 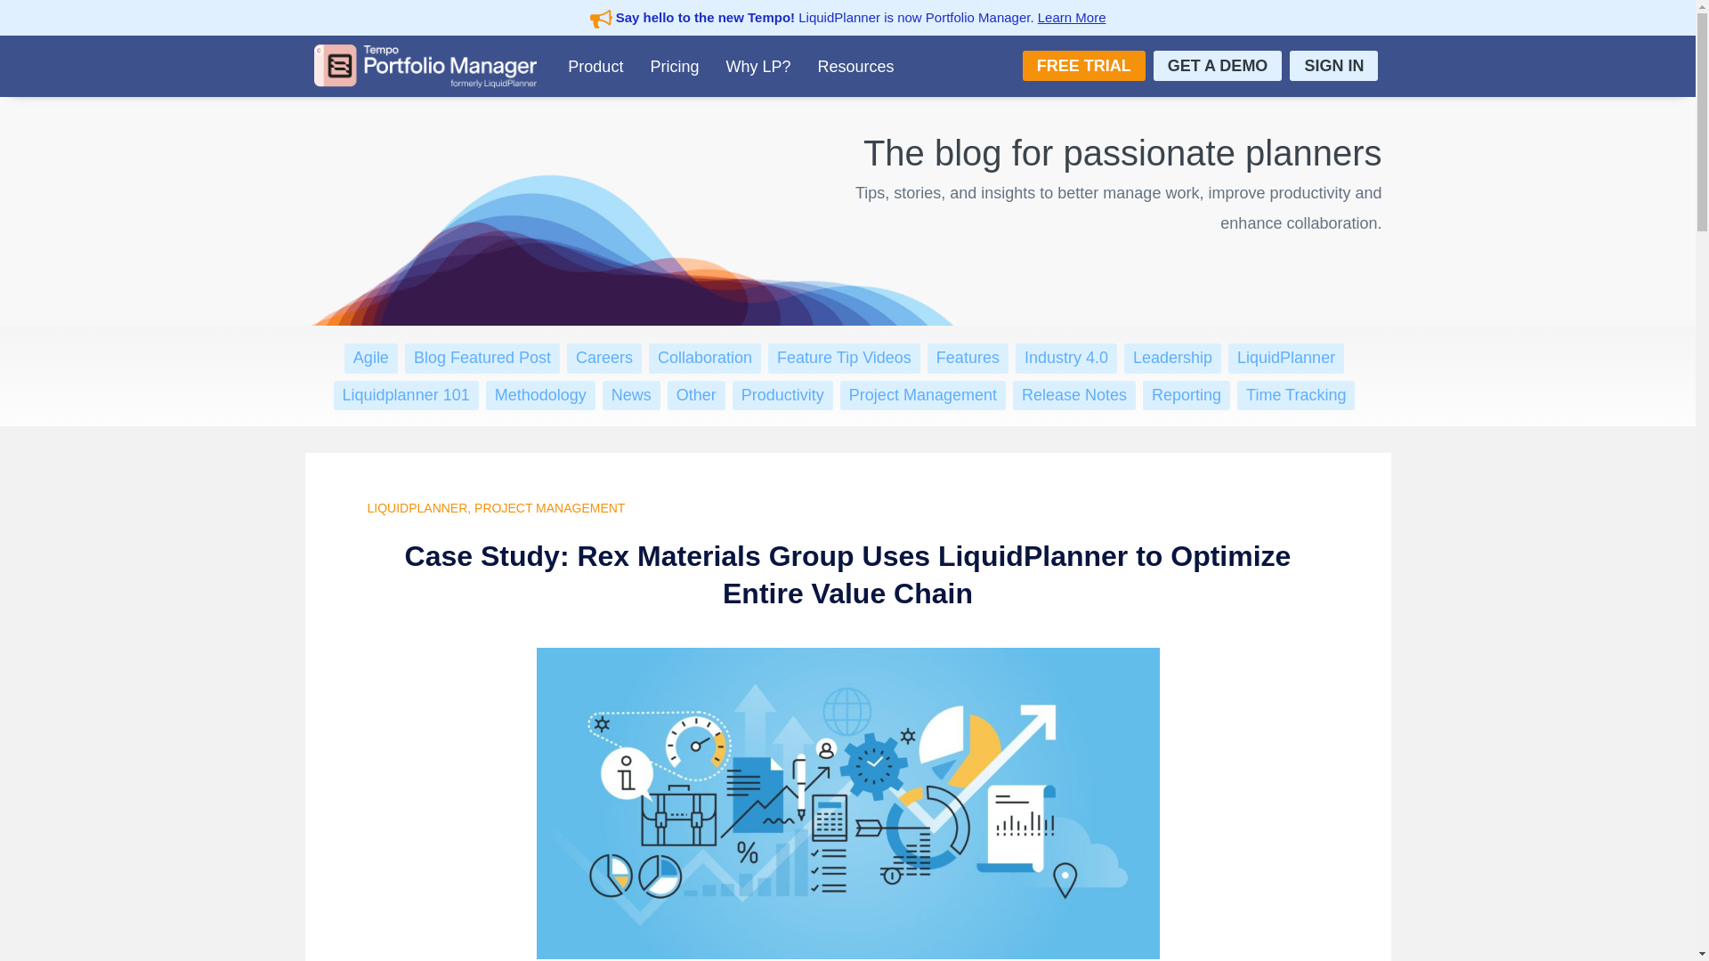 What do you see at coordinates (417, 507) in the screenshot?
I see `LIQUIDPLANNER` at bounding box center [417, 507].